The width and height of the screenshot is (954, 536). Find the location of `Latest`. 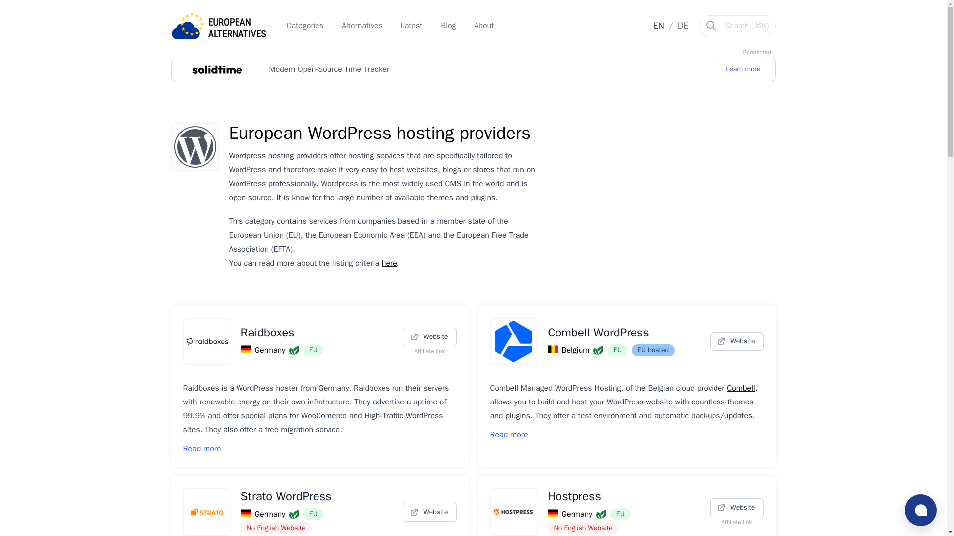

Latest is located at coordinates (413, 26).